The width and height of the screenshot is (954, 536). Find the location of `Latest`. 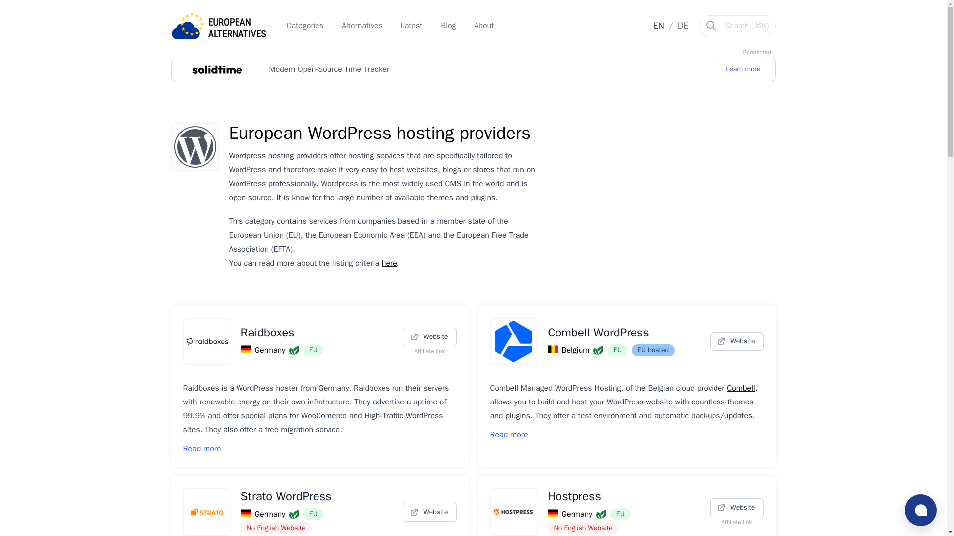

Latest is located at coordinates (413, 26).